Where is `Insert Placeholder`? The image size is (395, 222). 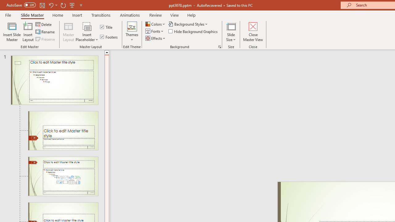
Insert Placeholder is located at coordinates (87, 31).